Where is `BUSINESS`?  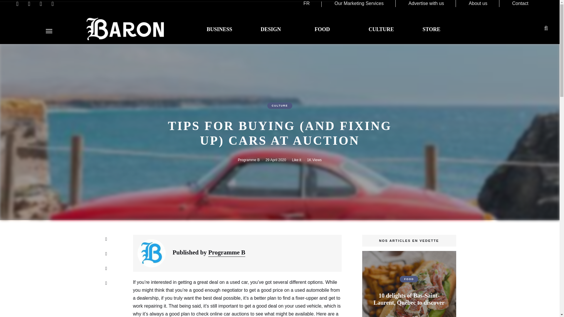
BUSINESS is located at coordinates (219, 29).